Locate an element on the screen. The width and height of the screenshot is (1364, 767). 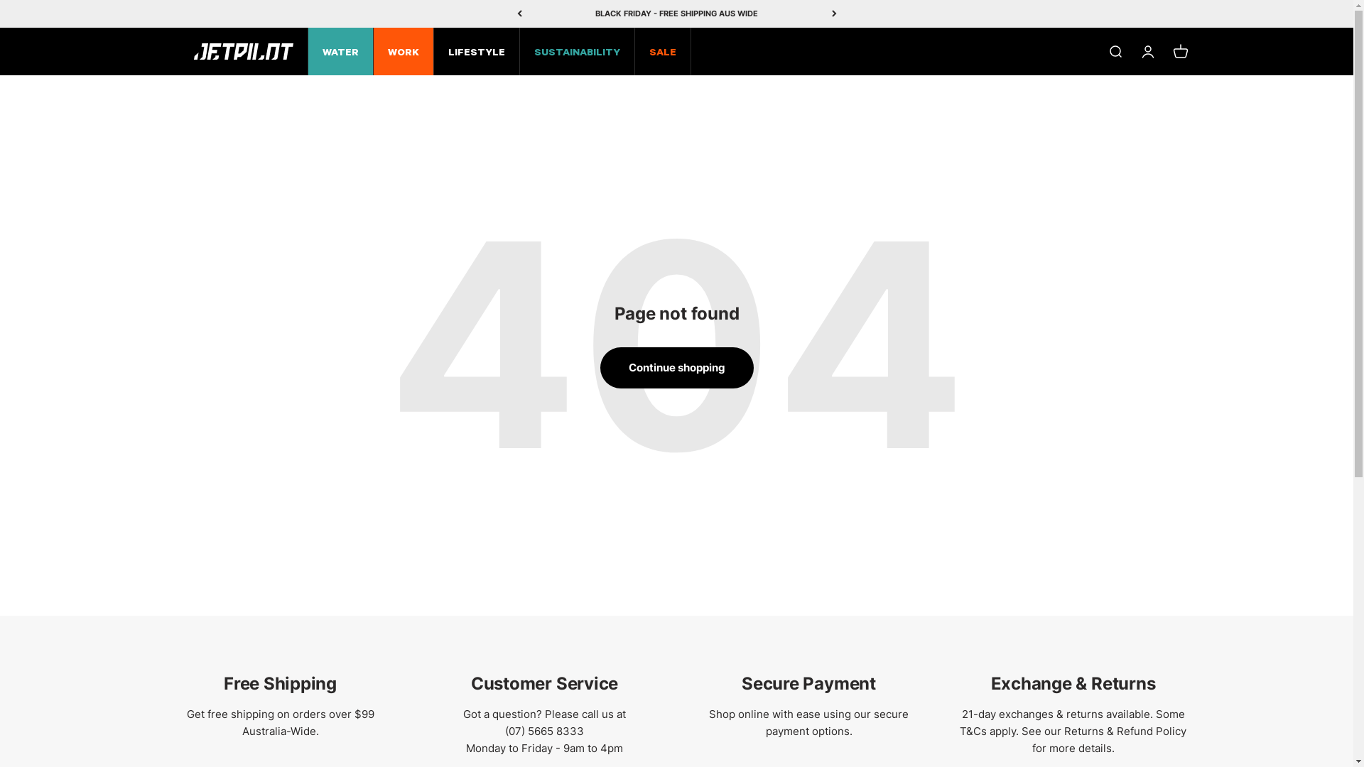
Continue shopping is located at coordinates (676, 368).